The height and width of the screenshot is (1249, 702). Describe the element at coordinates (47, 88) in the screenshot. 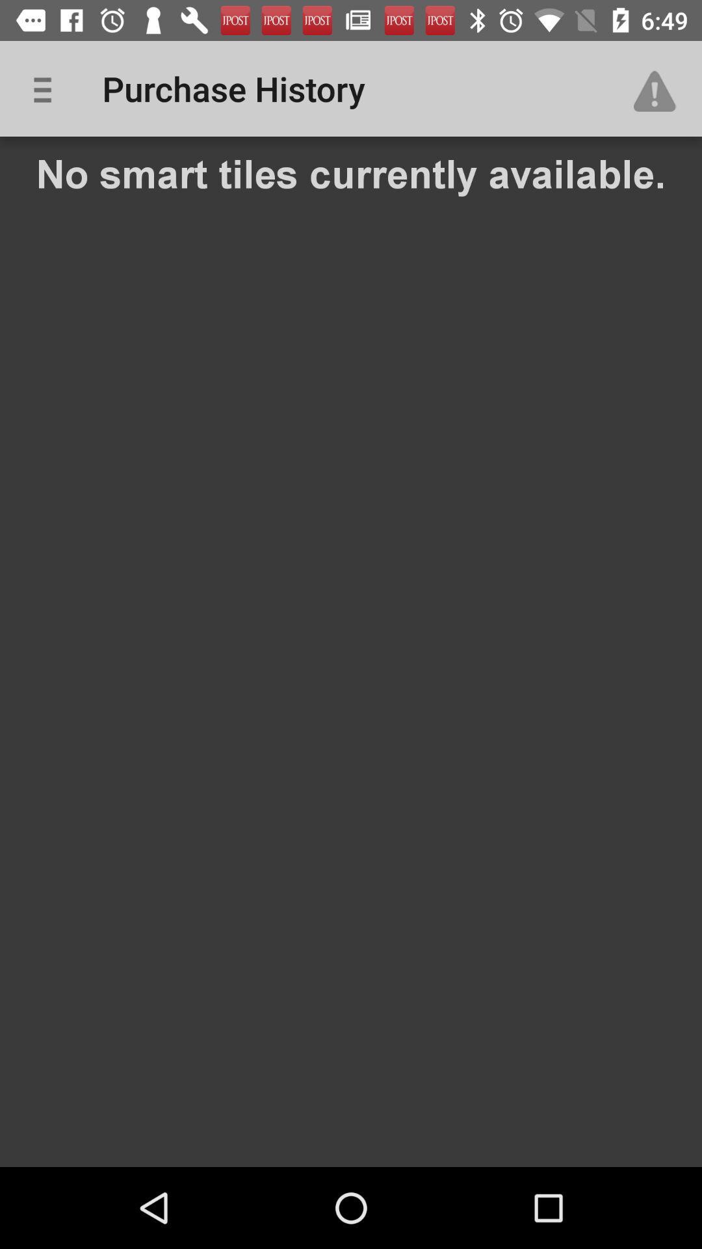

I see `tap the app to the left of the purchase history item` at that location.